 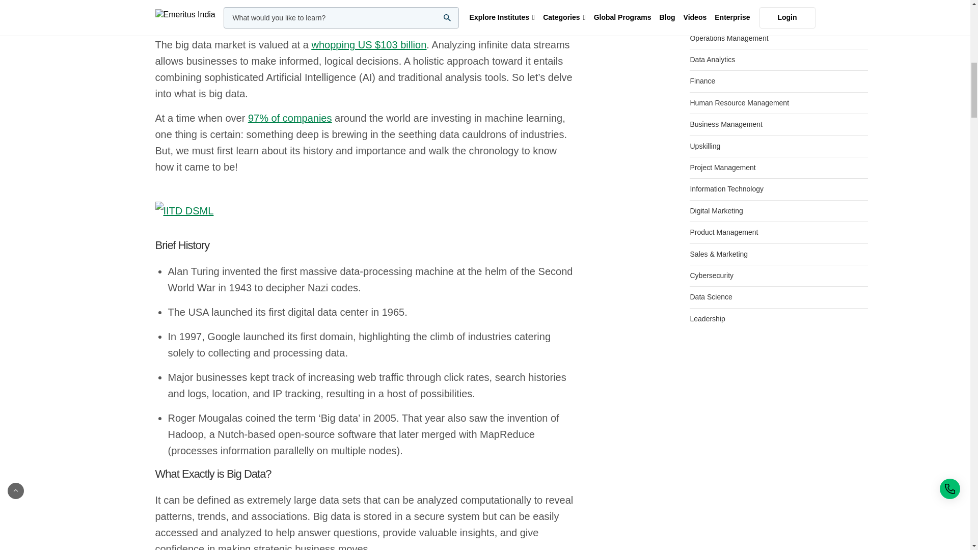 I want to click on IITD DSML, so click(x=365, y=211).